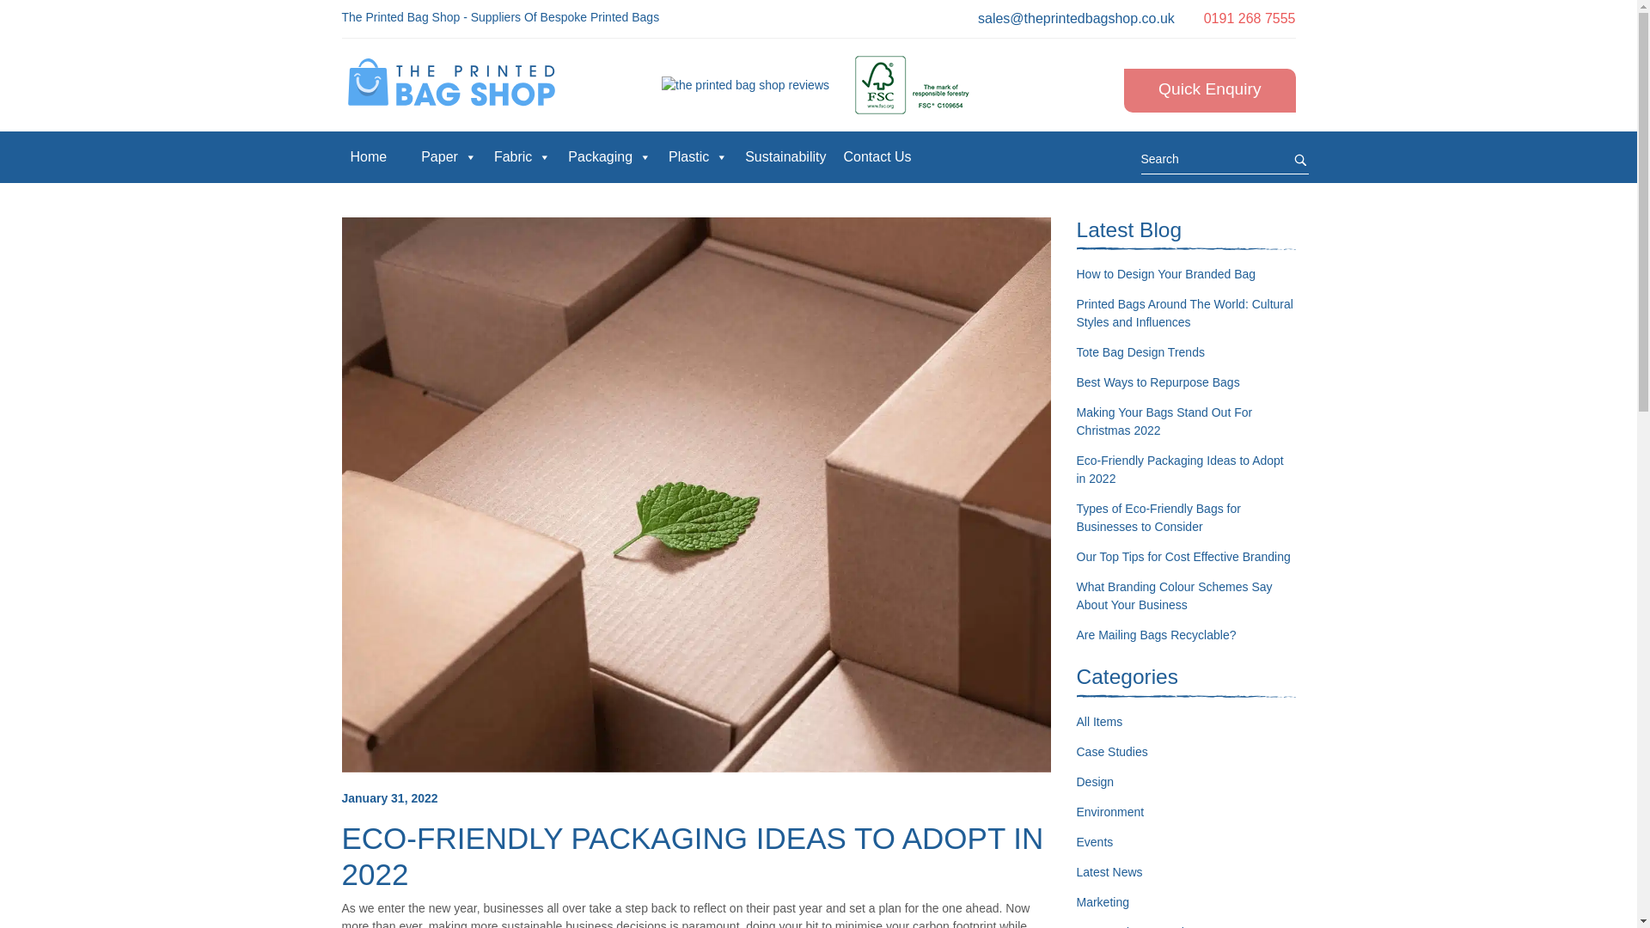  Describe the element at coordinates (368, 156) in the screenshot. I see `Home` at that location.